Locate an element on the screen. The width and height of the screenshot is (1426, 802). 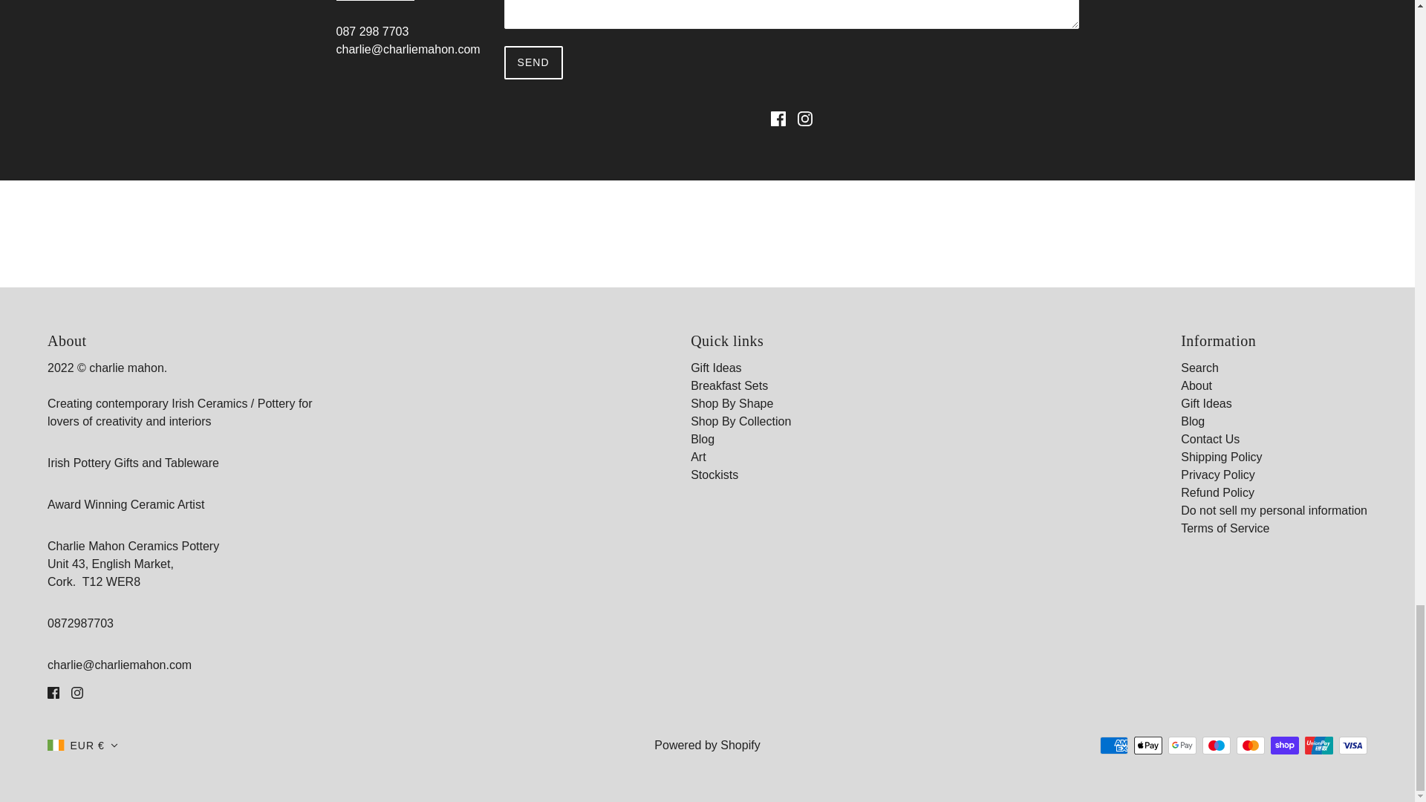
Contact Us is located at coordinates (1209, 440).